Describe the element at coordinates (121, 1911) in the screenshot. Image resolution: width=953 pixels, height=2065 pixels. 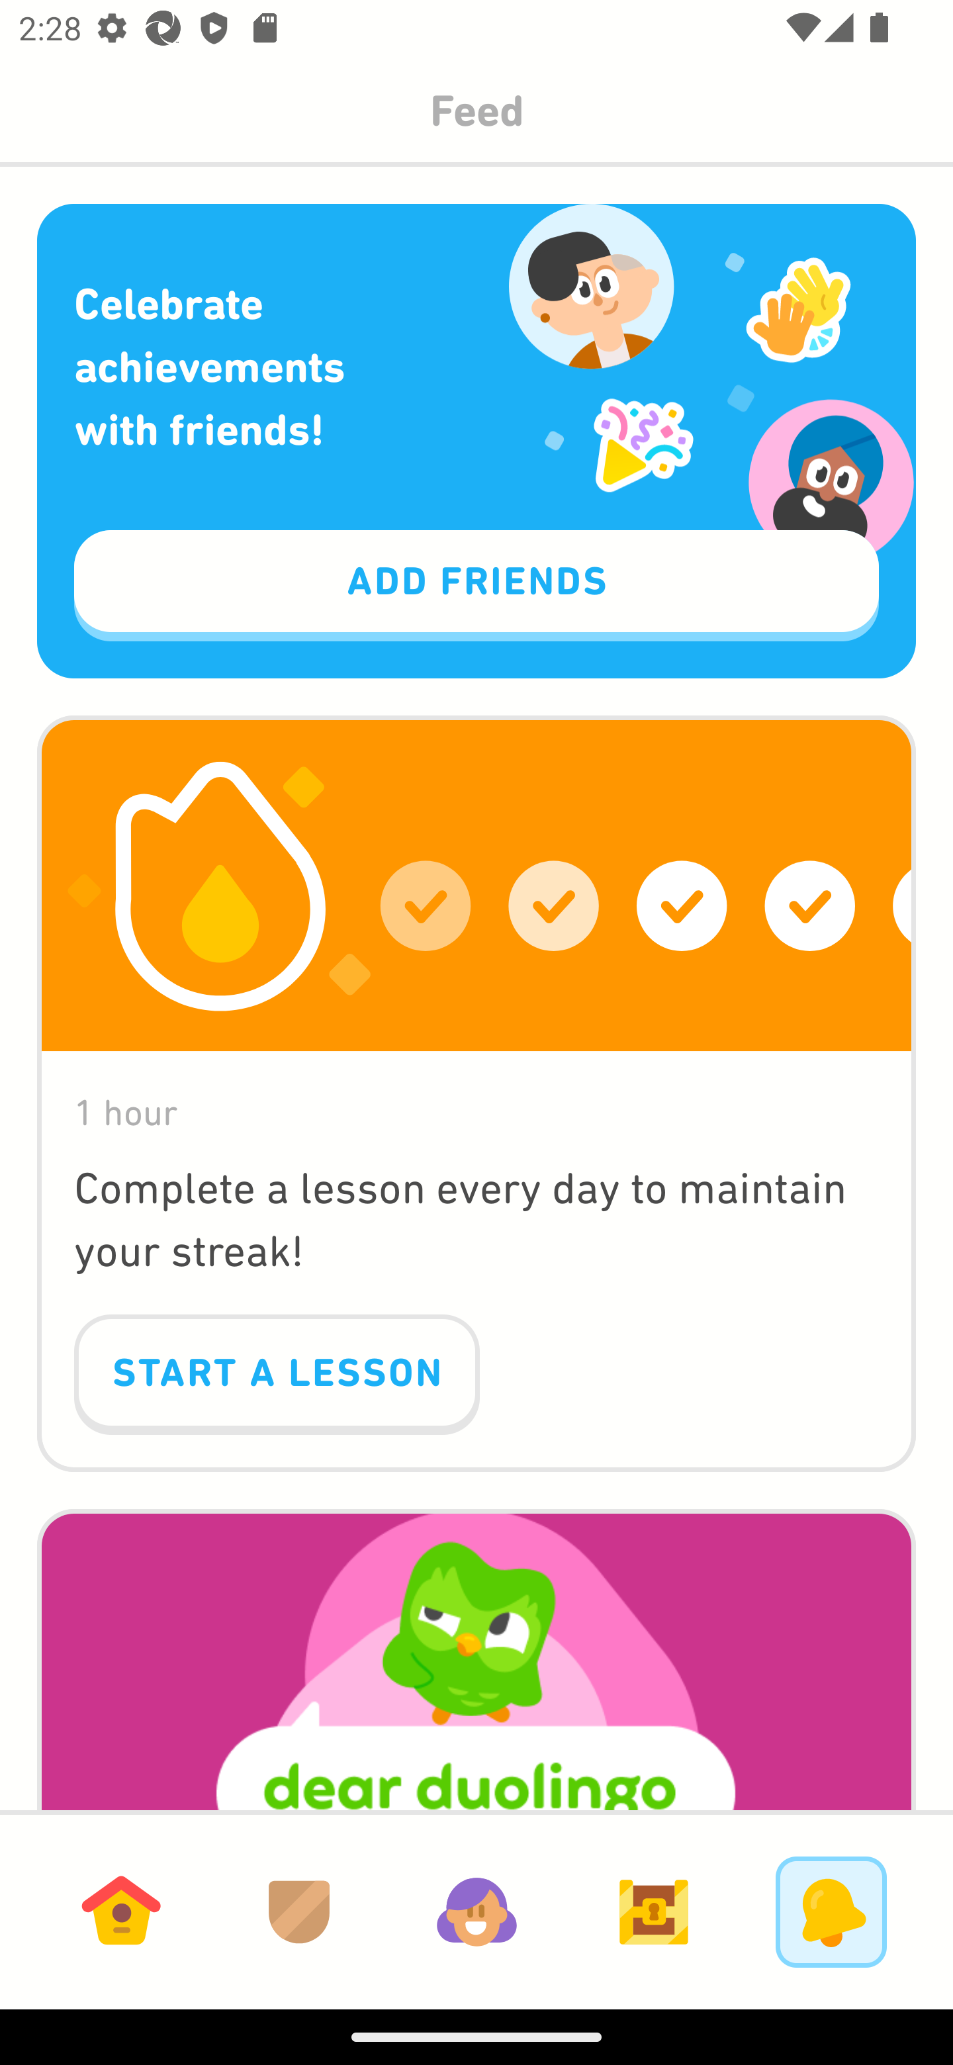
I see `Learn Tab` at that location.